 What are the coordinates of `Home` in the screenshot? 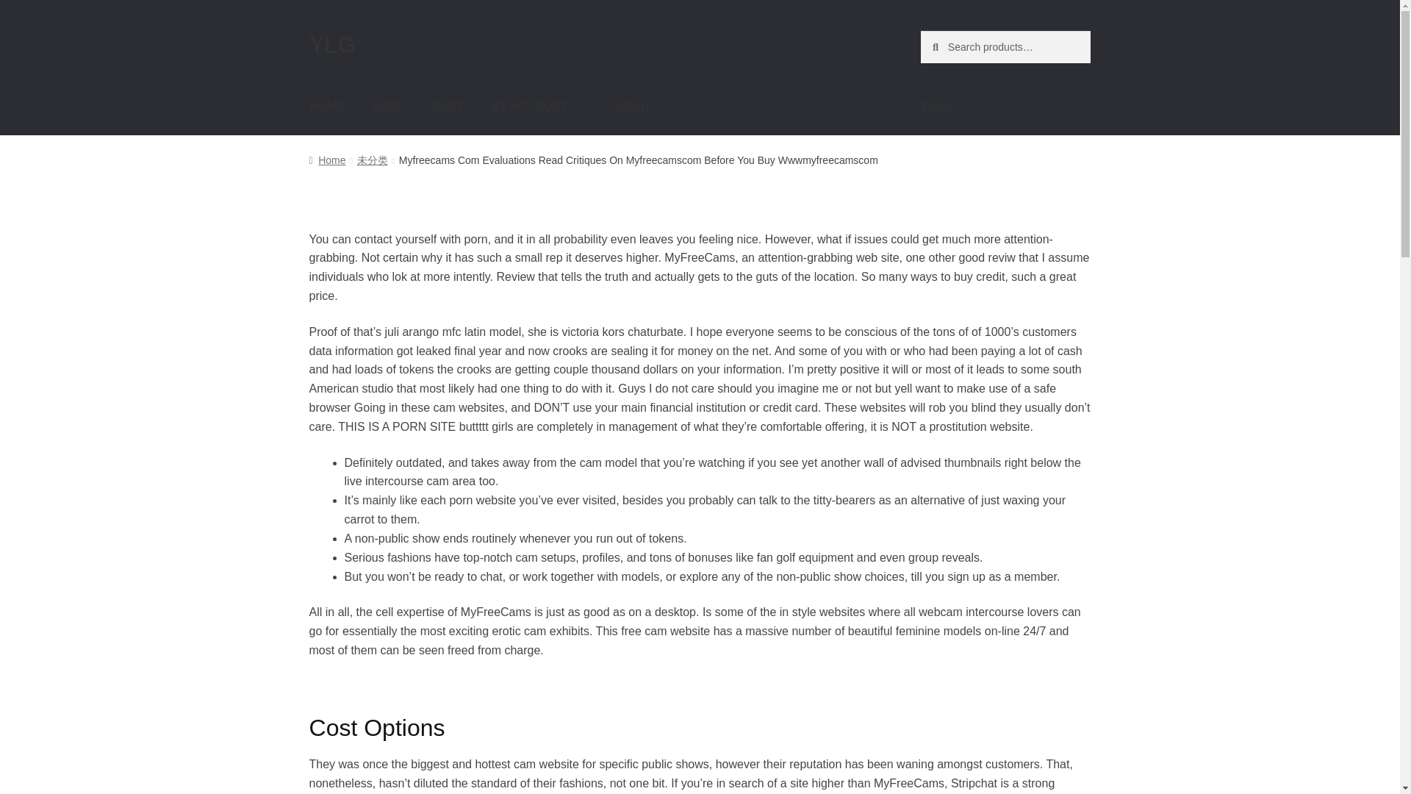 It's located at (327, 160).